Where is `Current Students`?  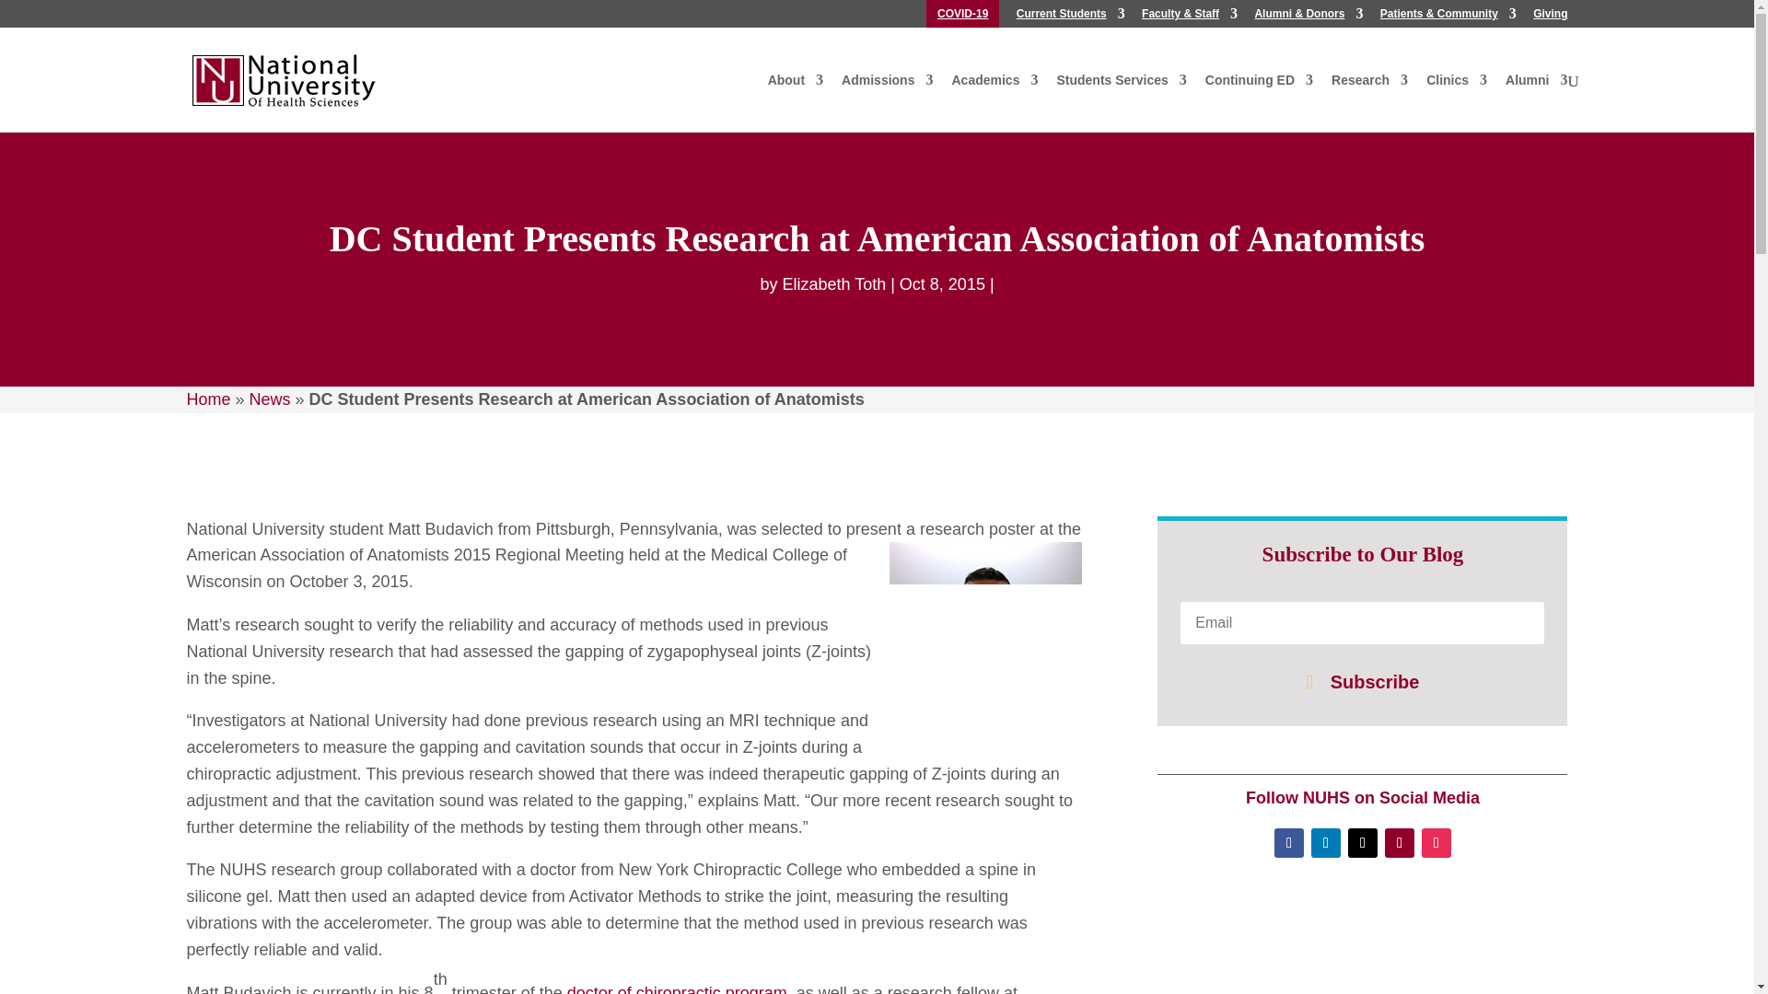 Current Students is located at coordinates (1070, 17).